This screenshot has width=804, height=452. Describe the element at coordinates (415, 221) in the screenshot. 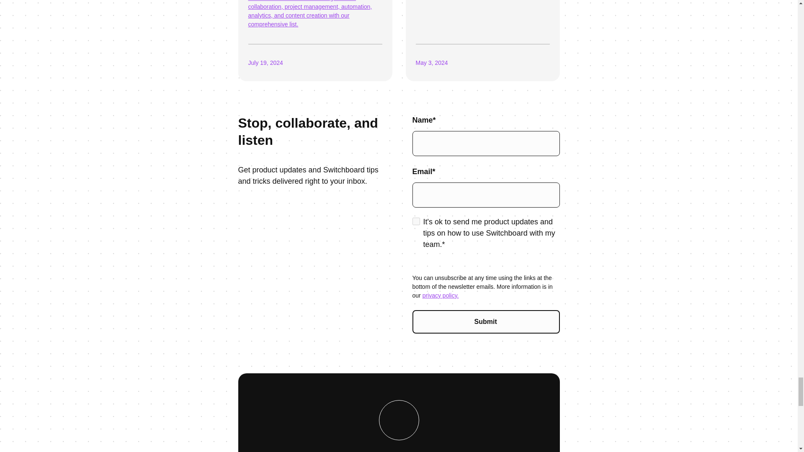

I see `on` at that location.